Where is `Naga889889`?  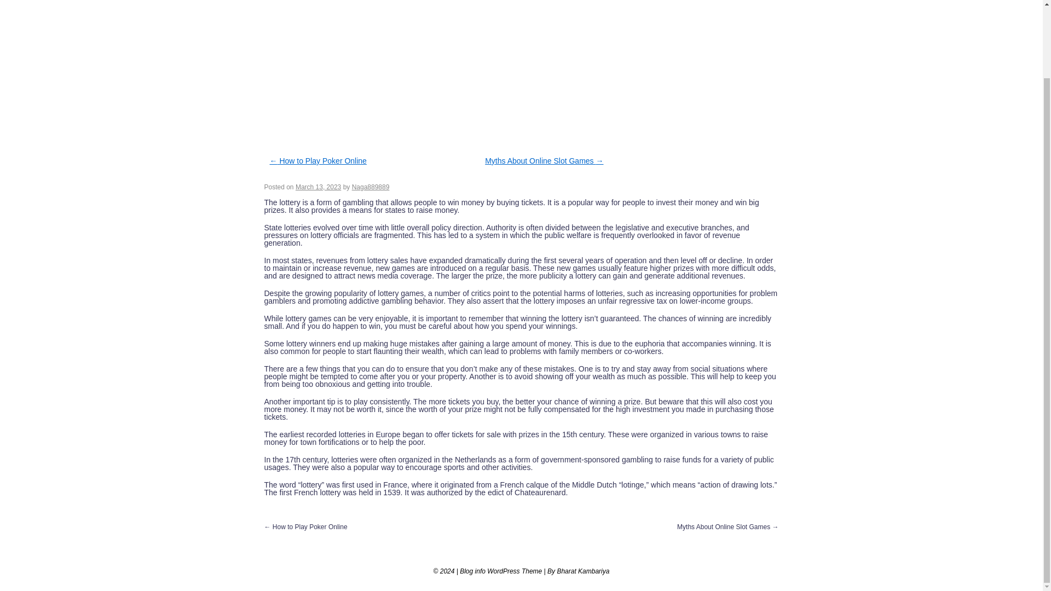
Naga889889 is located at coordinates (371, 187).